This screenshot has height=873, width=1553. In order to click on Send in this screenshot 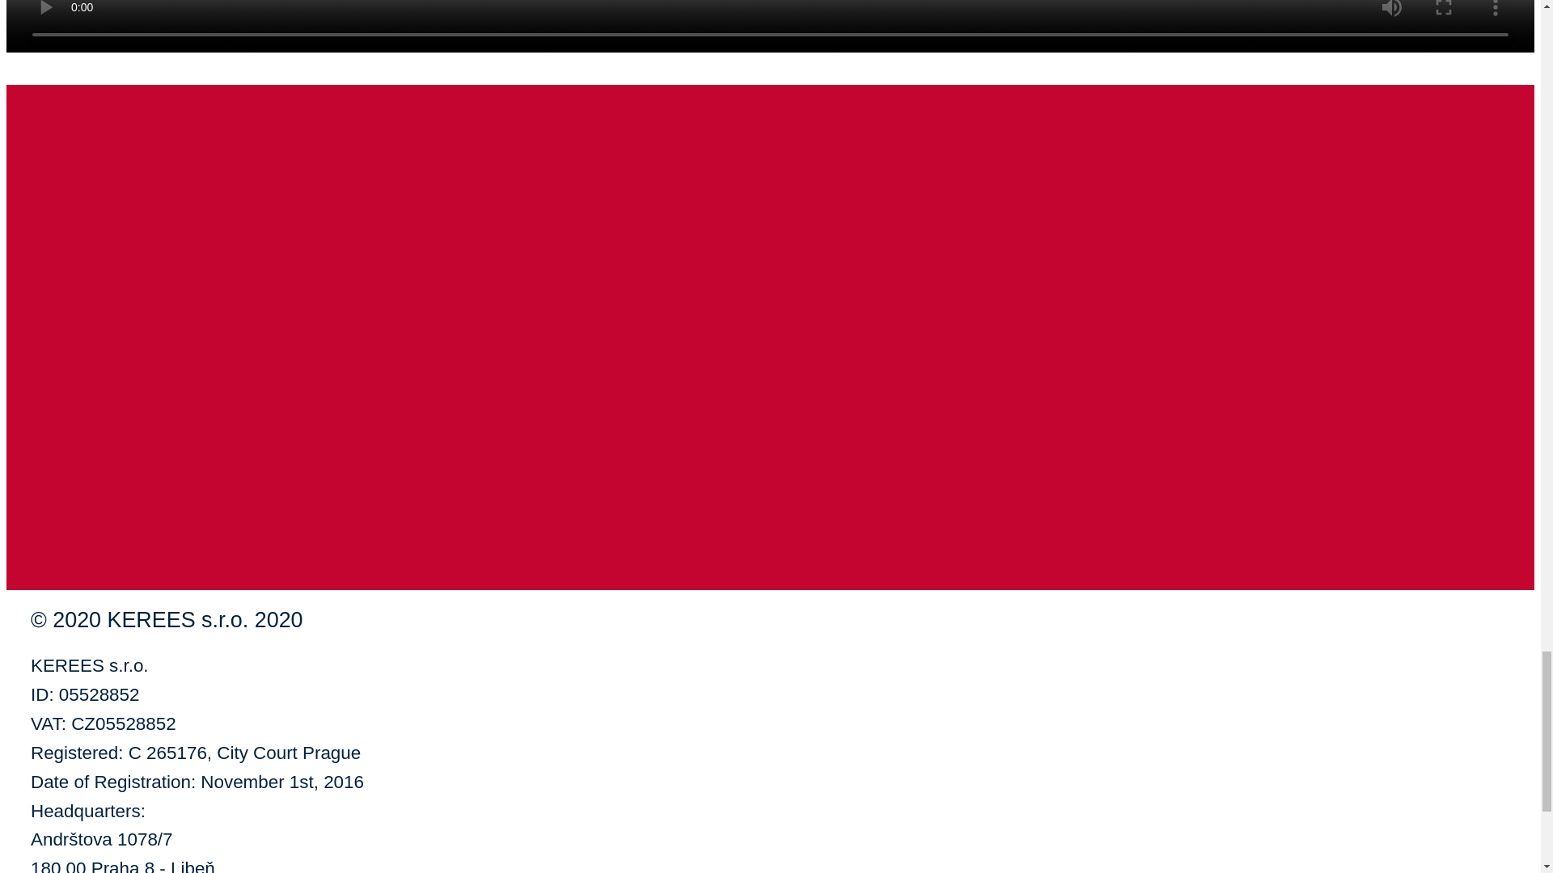, I will do `click(40, 539)`.